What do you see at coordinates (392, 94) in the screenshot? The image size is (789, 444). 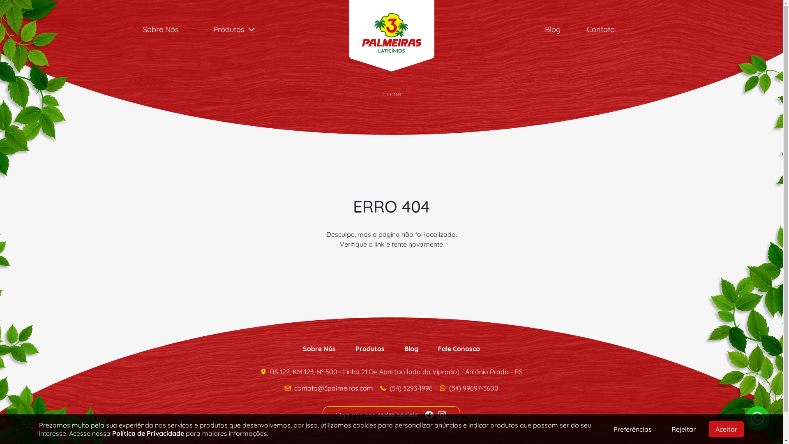 I see `Home` at bounding box center [392, 94].